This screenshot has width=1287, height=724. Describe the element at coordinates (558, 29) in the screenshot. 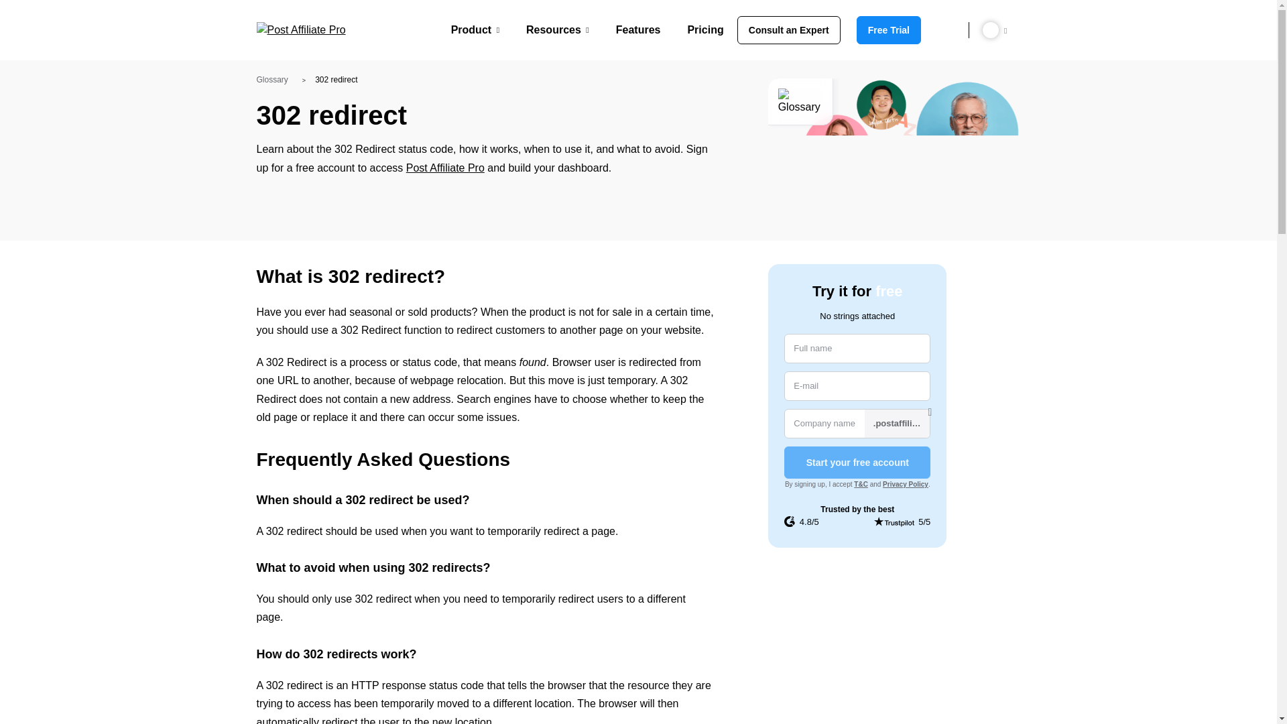

I see `Resources` at that location.